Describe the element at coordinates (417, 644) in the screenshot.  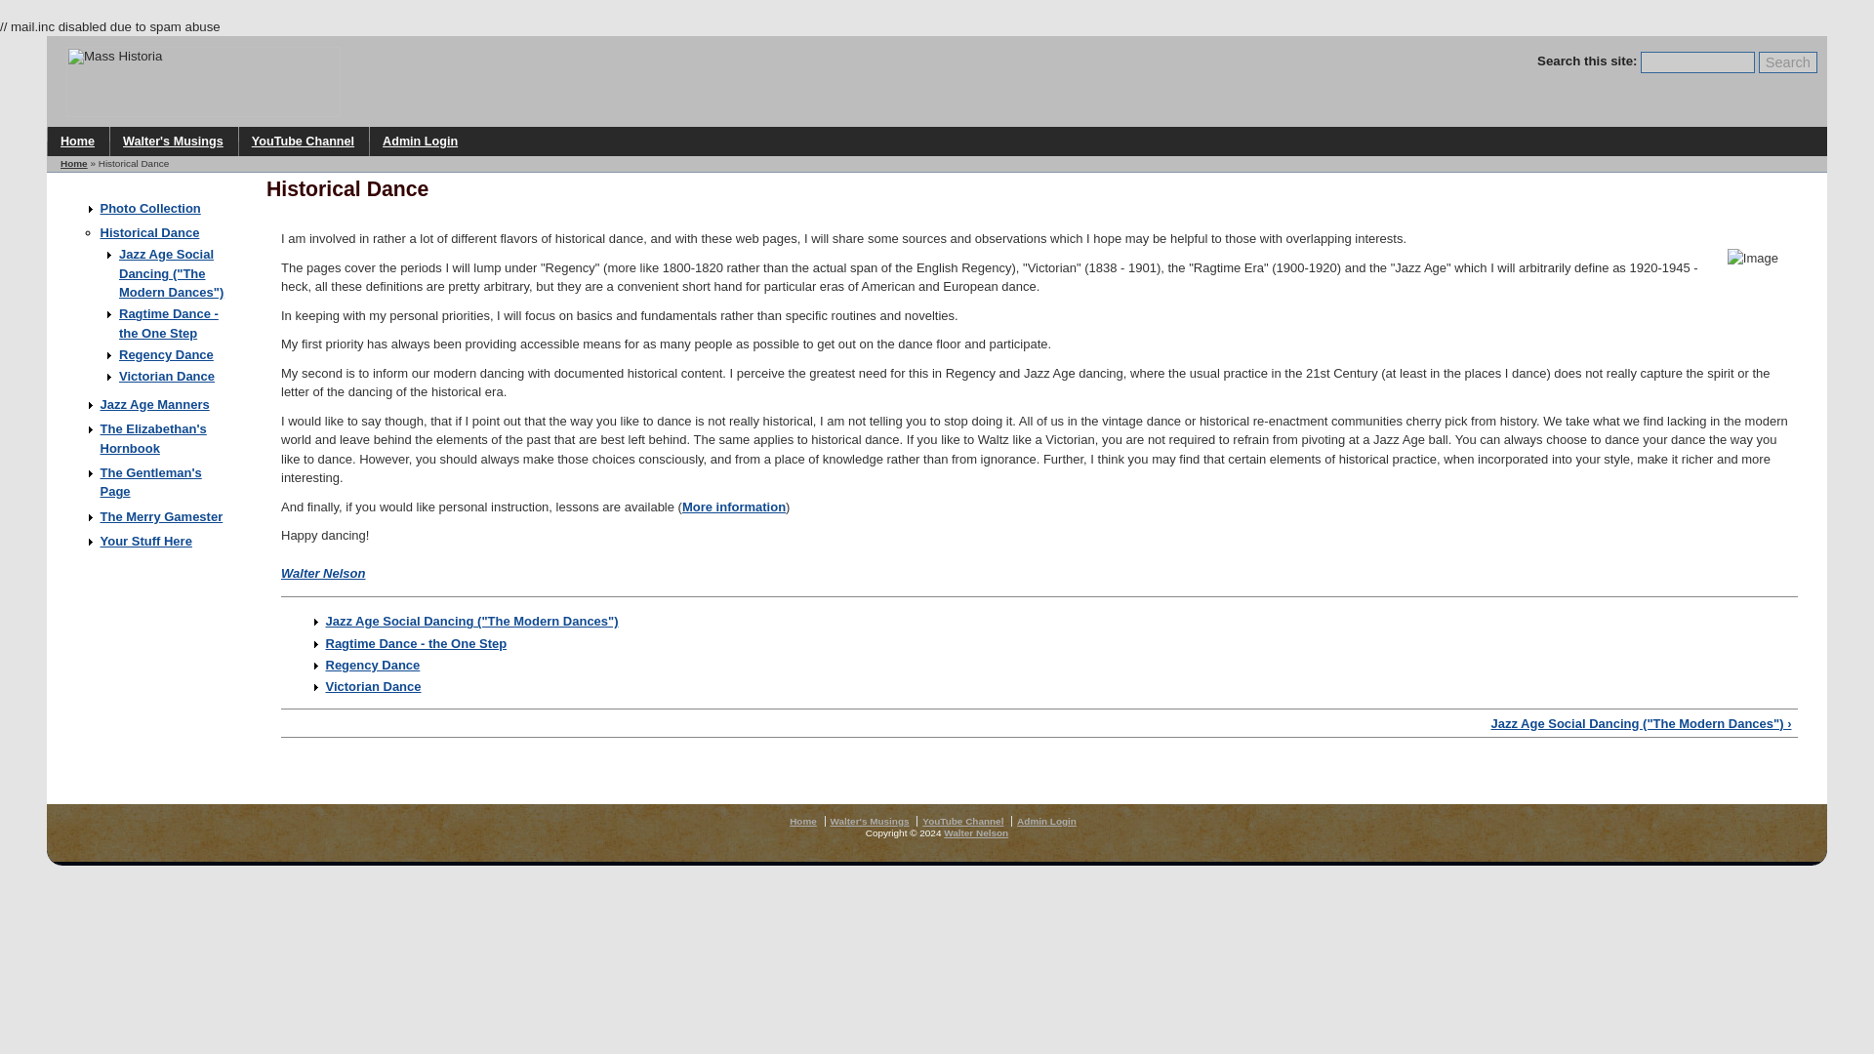
I see `Ragtime Dance - the One Step` at that location.